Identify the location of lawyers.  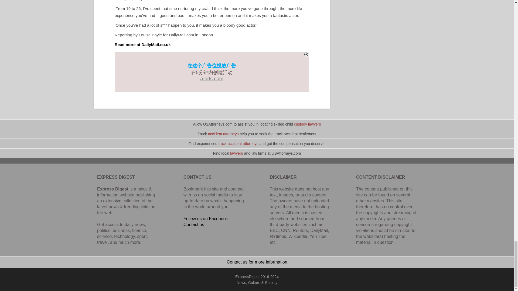
(236, 153).